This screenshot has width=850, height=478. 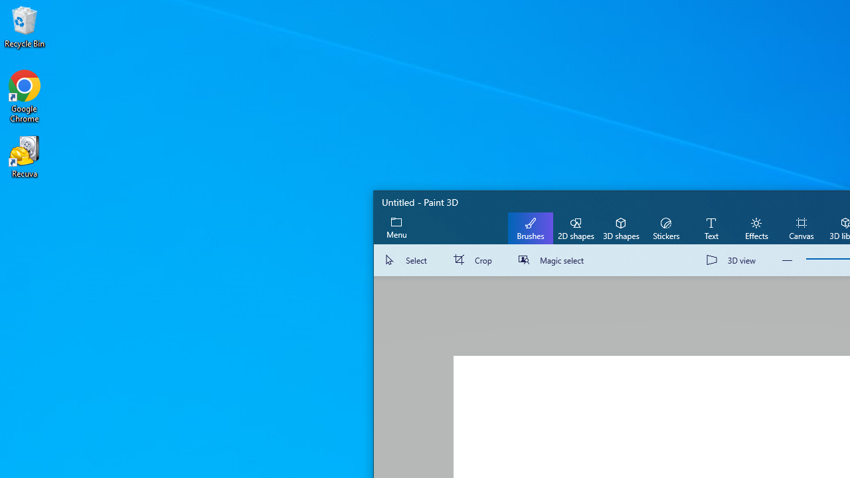 I want to click on Stickers, so click(x=665, y=228).